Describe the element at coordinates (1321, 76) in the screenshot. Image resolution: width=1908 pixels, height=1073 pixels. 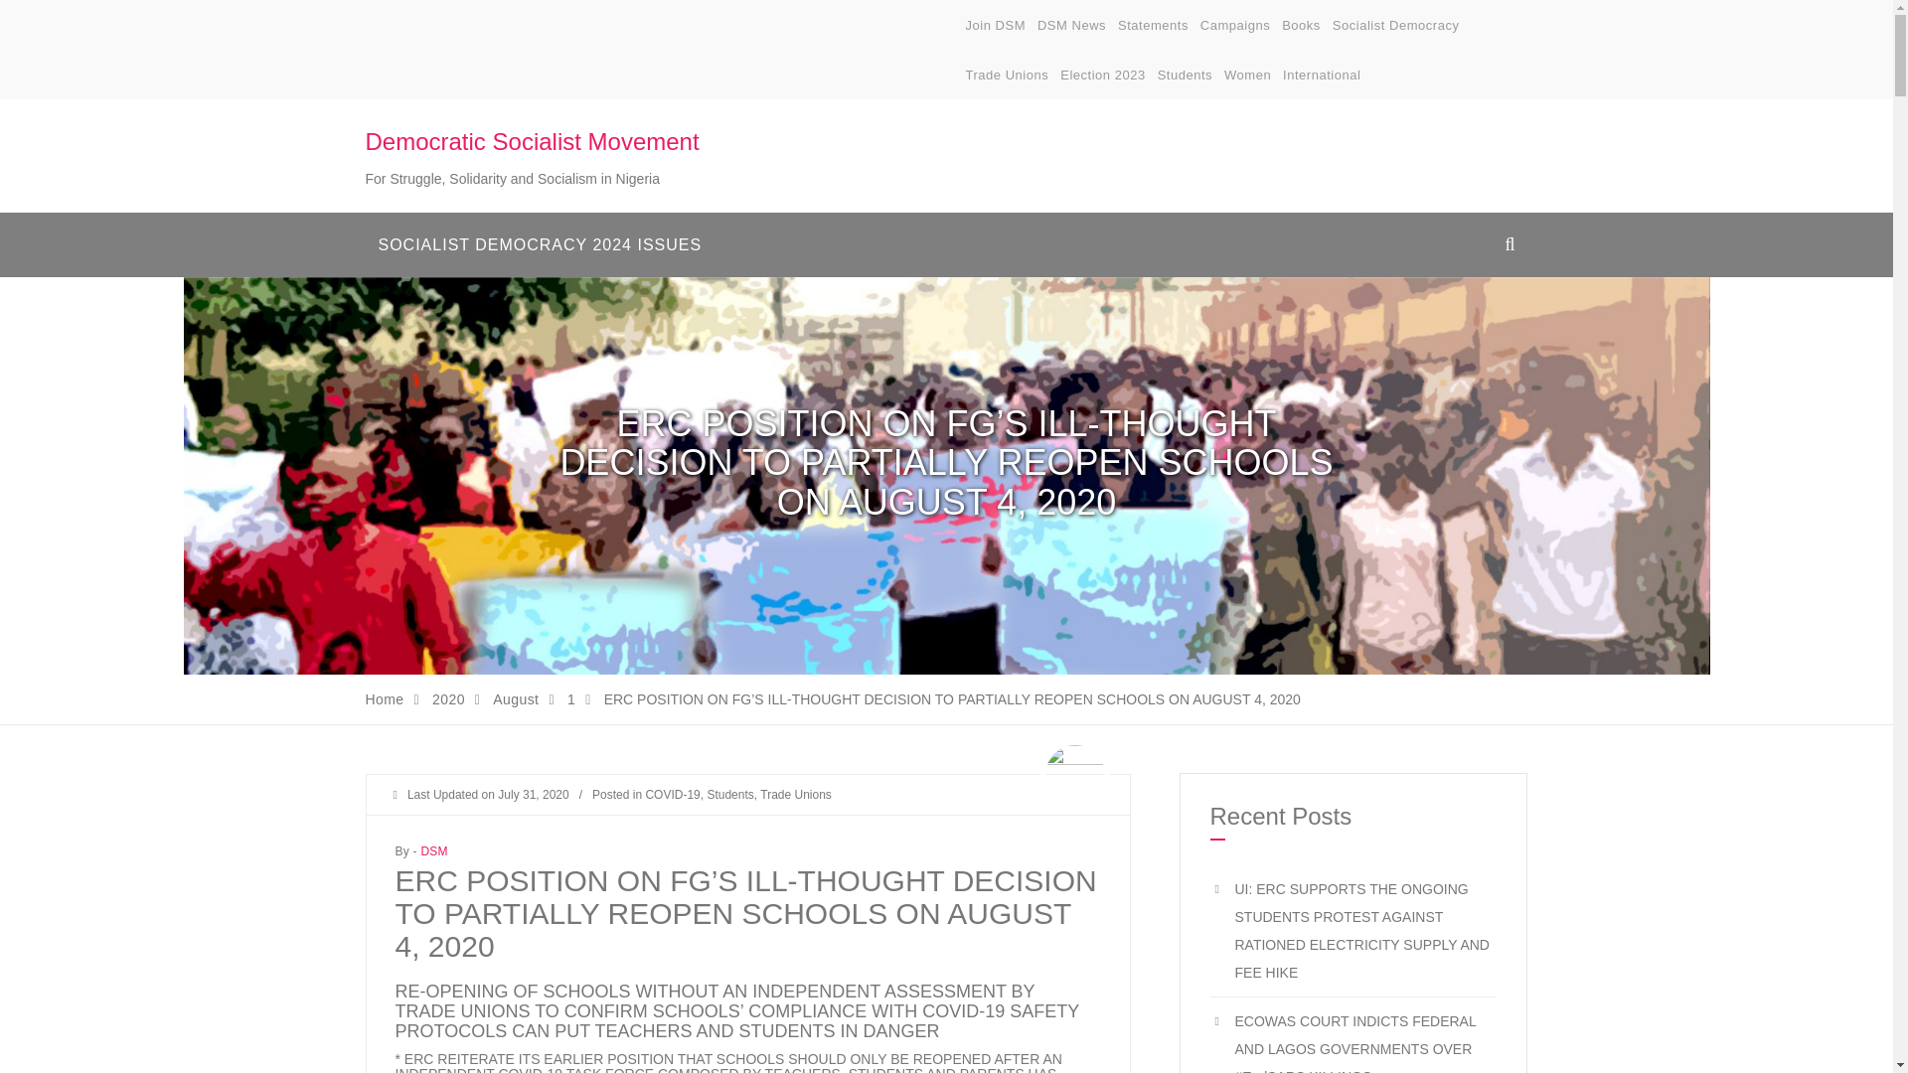
I see `International` at that location.